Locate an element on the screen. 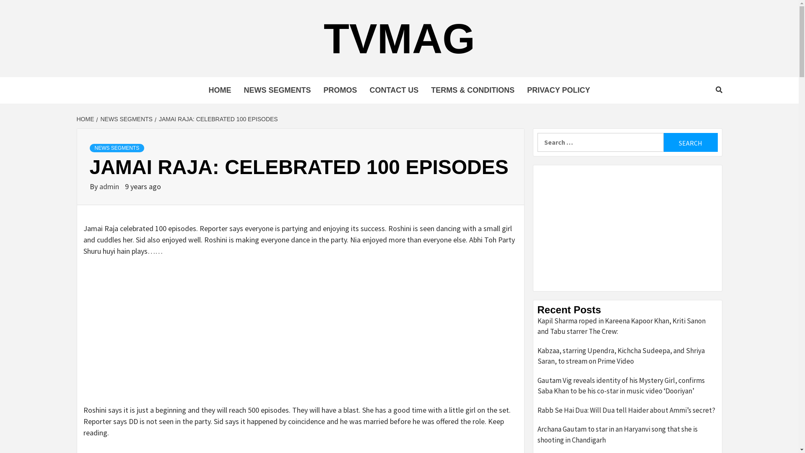 The width and height of the screenshot is (805, 453). NEWS SEGMENTS is located at coordinates (277, 91).